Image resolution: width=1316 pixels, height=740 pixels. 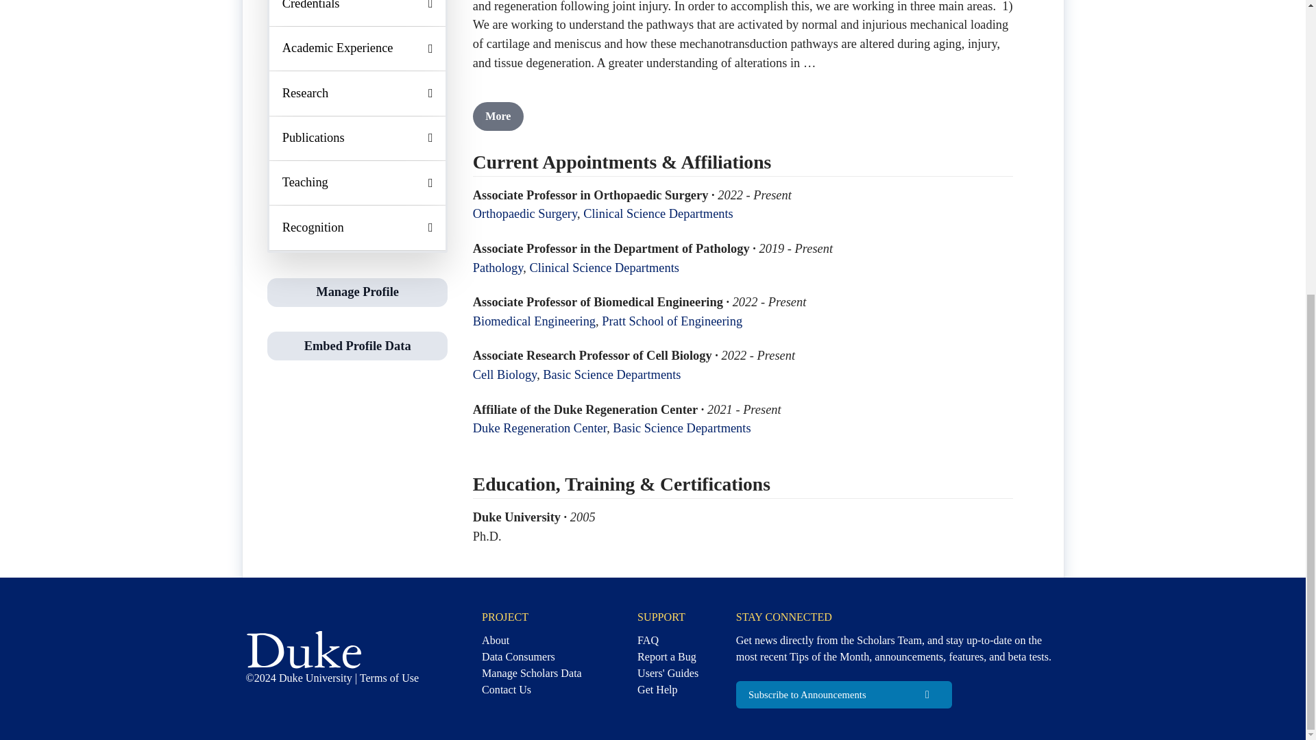 I want to click on Academic Experience, so click(x=358, y=48).